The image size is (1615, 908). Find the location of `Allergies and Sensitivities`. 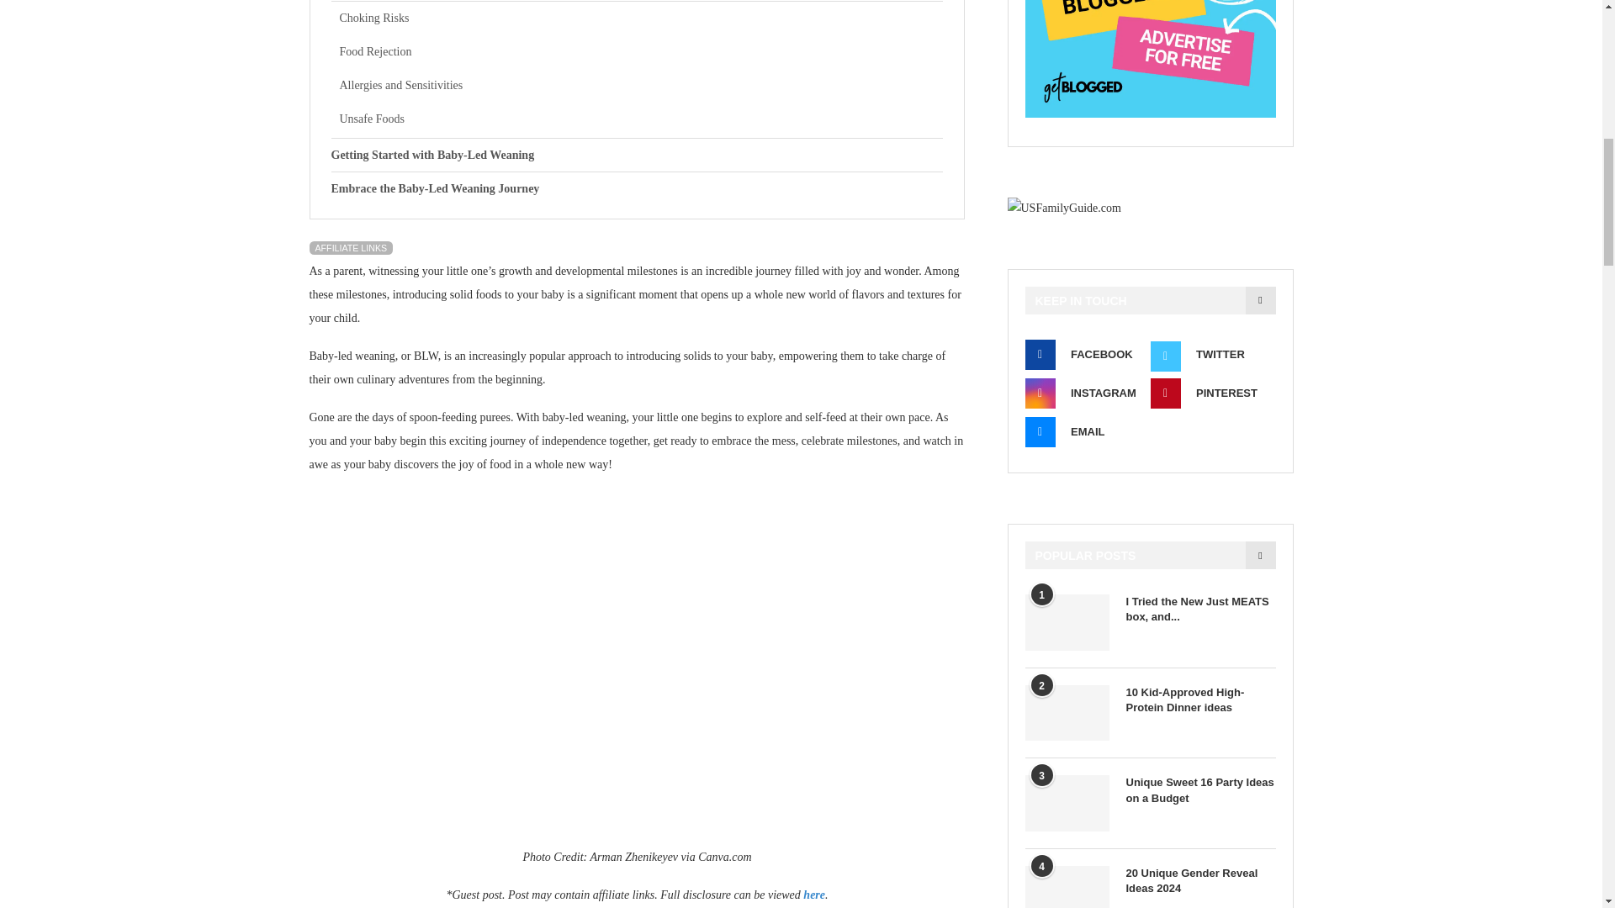

Allergies and Sensitivities is located at coordinates (641, 86).